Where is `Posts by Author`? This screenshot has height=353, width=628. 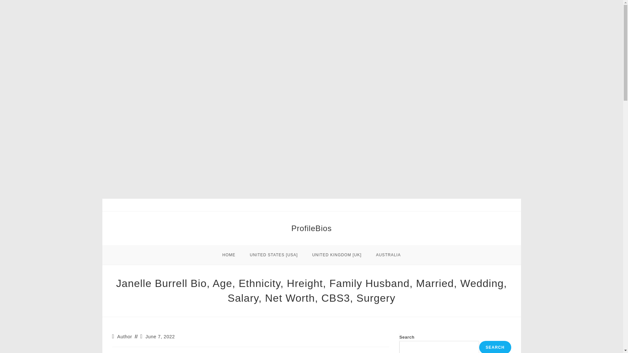 Posts by Author is located at coordinates (124, 336).